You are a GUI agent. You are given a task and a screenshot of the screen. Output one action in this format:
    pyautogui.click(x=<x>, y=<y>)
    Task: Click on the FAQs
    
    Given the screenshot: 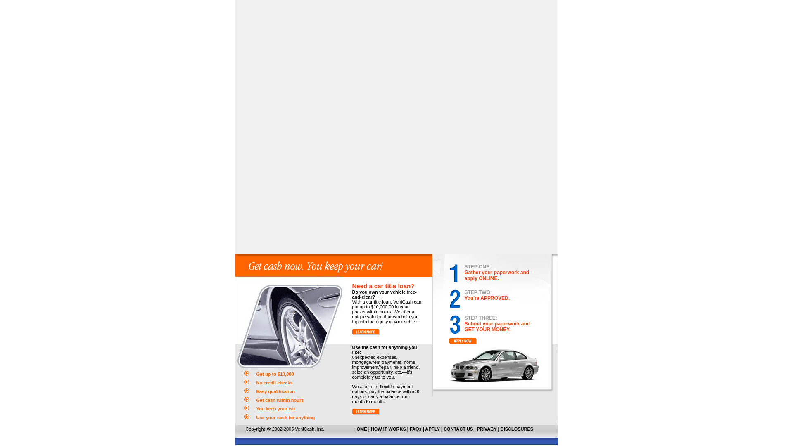 What is the action you would take?
    pyautogui.click(x=415, y=429)
    